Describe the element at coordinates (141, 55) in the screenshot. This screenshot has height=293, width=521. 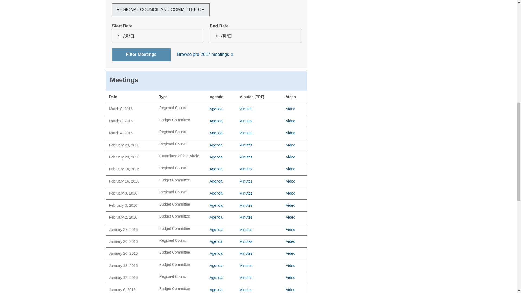
I see `Filter Meetings` at that location.